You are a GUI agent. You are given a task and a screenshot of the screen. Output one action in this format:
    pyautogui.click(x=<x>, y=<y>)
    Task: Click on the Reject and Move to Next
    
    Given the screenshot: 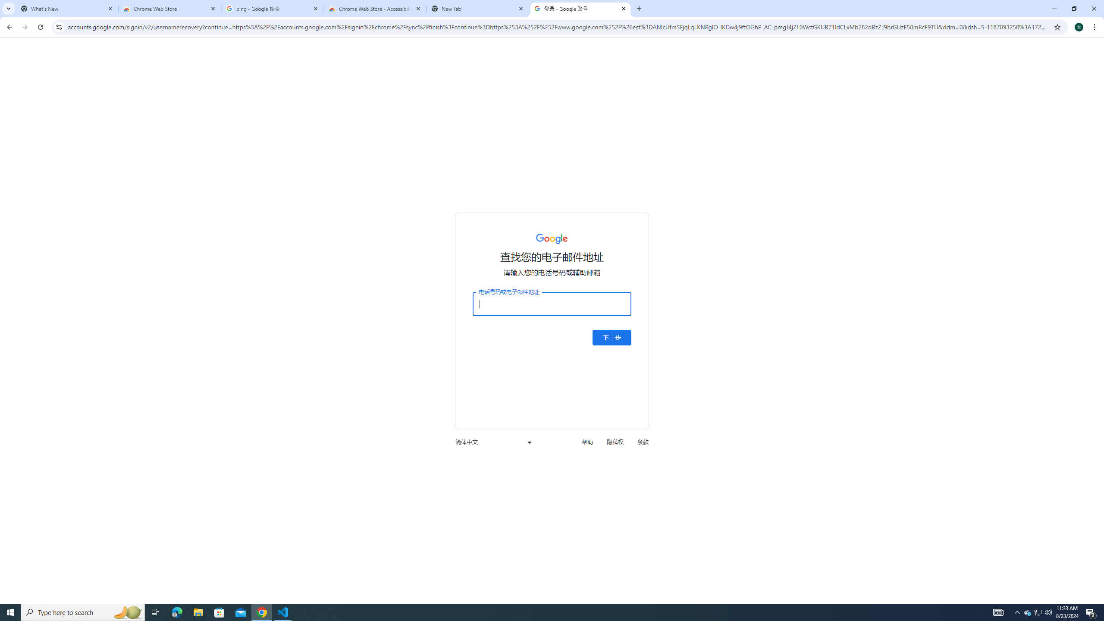 What is the action you would take?
    pyautogui.click(x=869, y=54)
    